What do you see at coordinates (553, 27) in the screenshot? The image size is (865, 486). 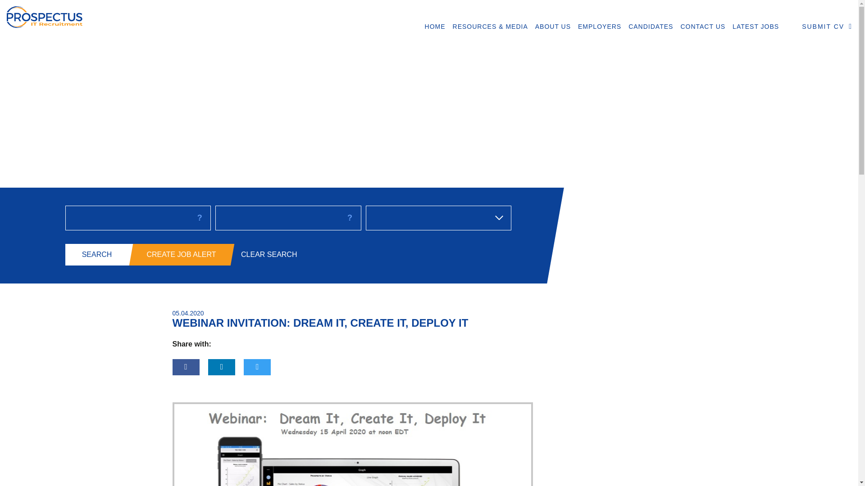 I see `ABOUT US` at bounding box center [553, 27].